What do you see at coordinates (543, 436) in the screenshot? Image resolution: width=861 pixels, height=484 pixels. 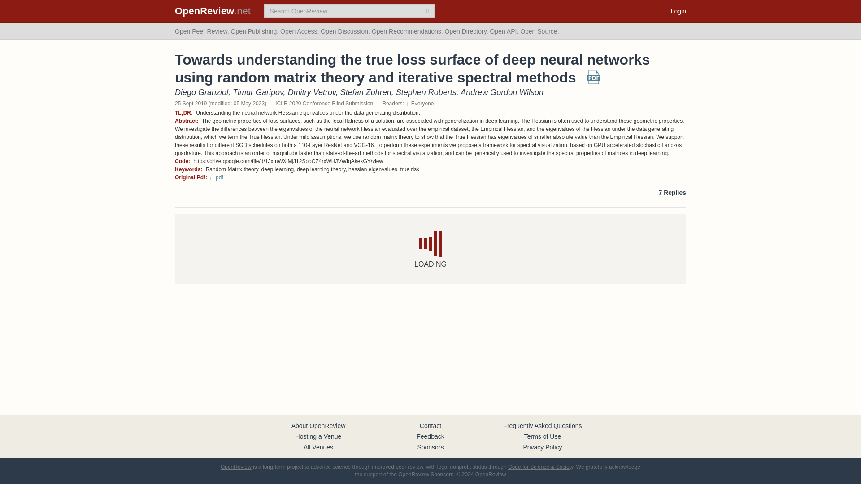 I see `Terms of Use` at bounding box center [543, 436].